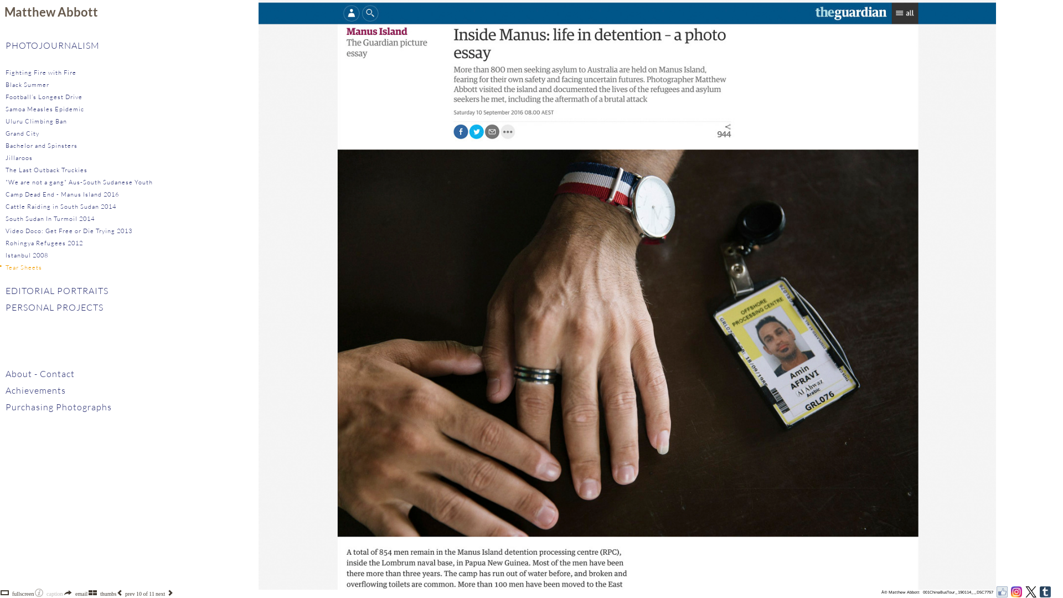 The height and width of the screenshot is (598, 1063). I want to click on Black Summer, so click(28, 85).